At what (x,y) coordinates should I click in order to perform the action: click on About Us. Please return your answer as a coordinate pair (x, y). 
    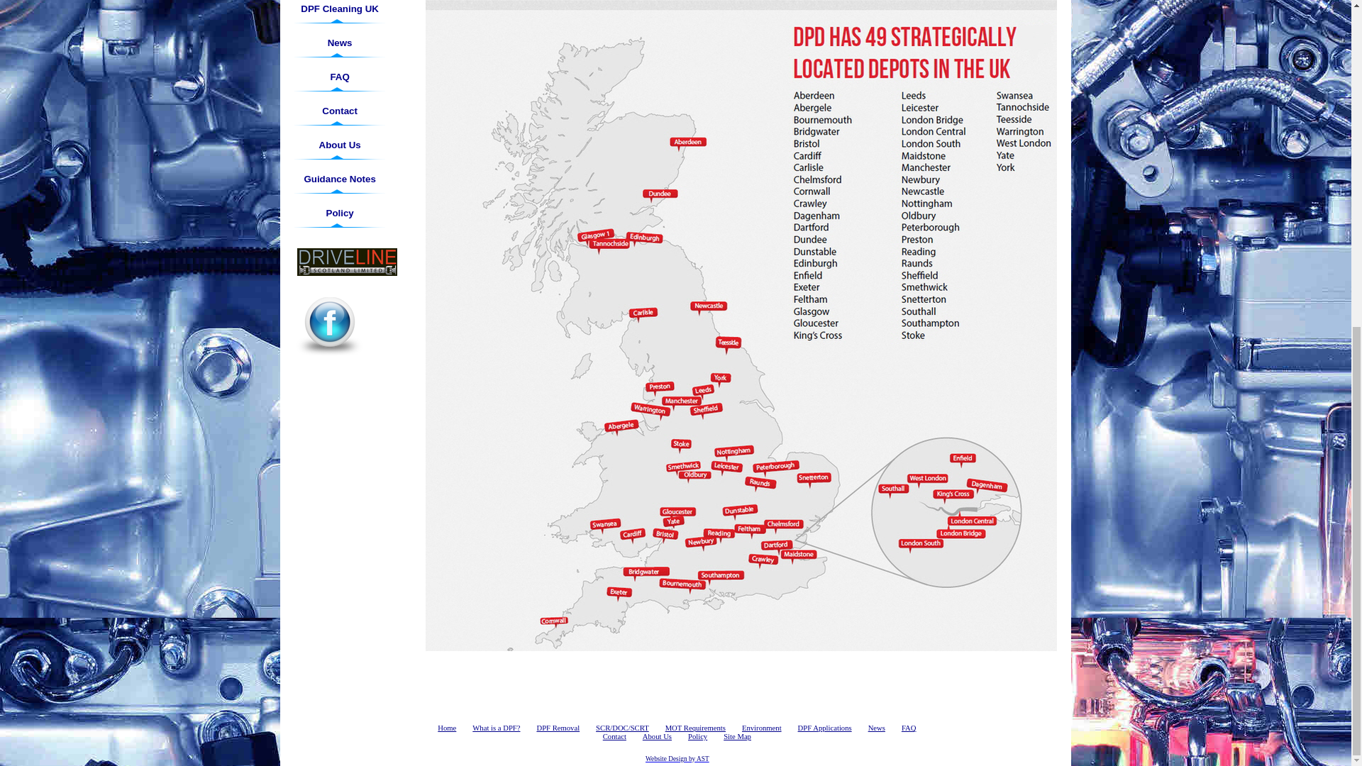
    Looking at the image, I should click on (339, 145).